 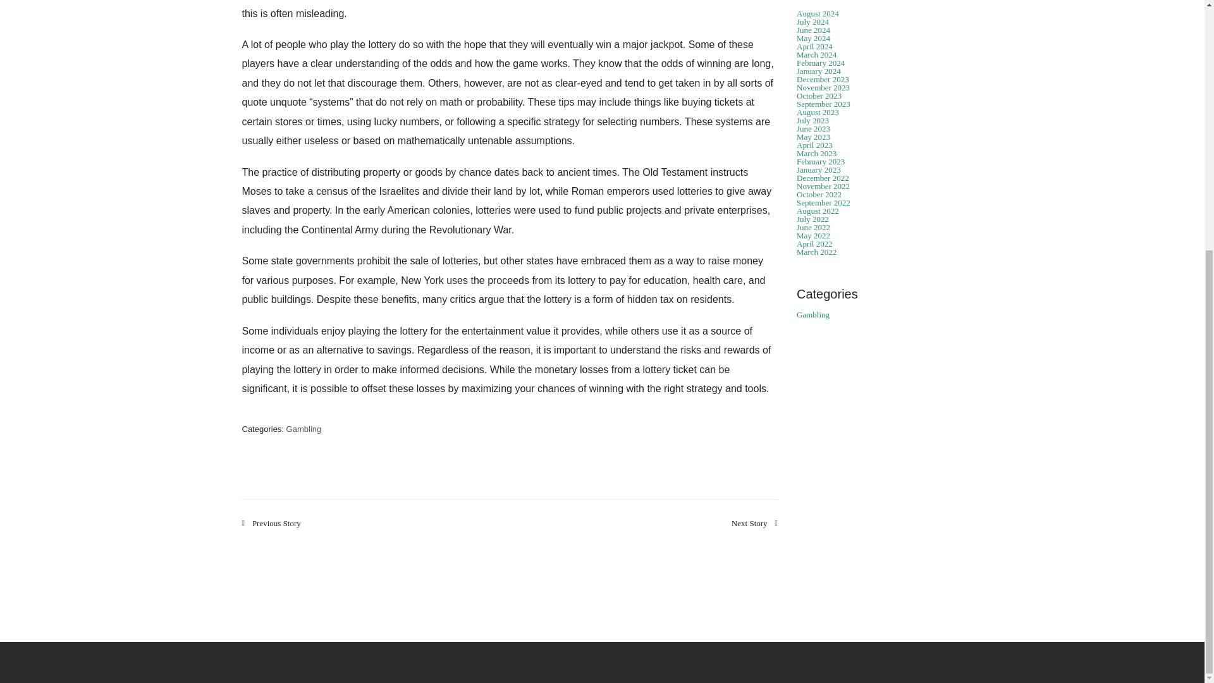 I want to click on October 2023, so click(x=818, y=95).